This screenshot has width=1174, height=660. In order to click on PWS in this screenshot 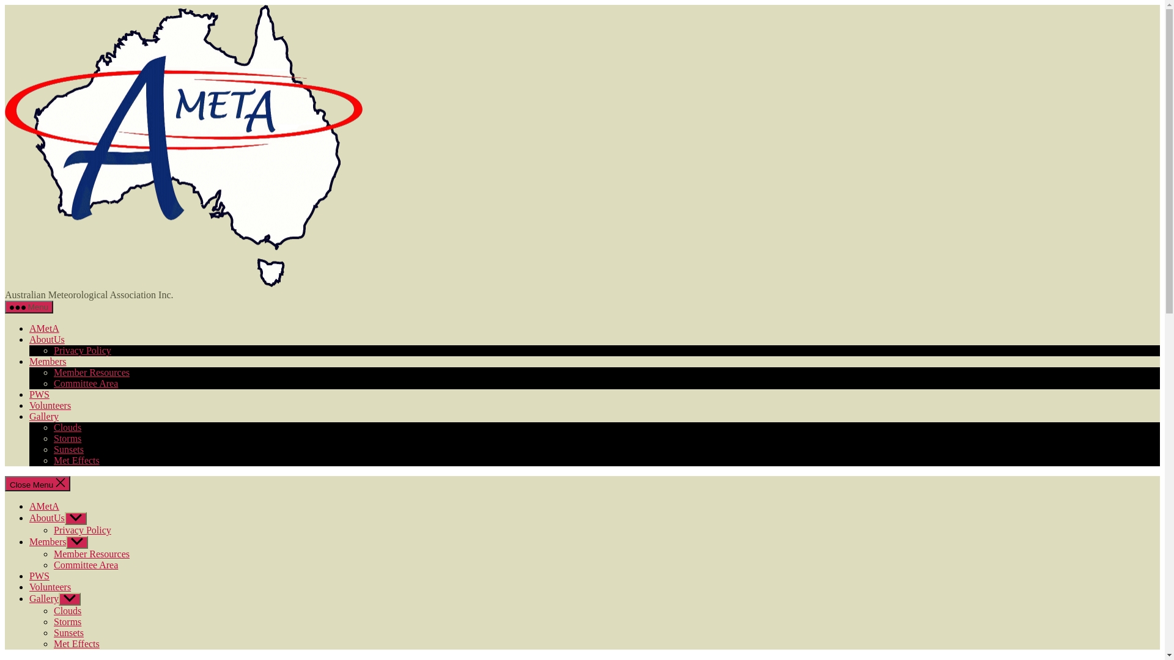, I will do `click(39, 576)`.